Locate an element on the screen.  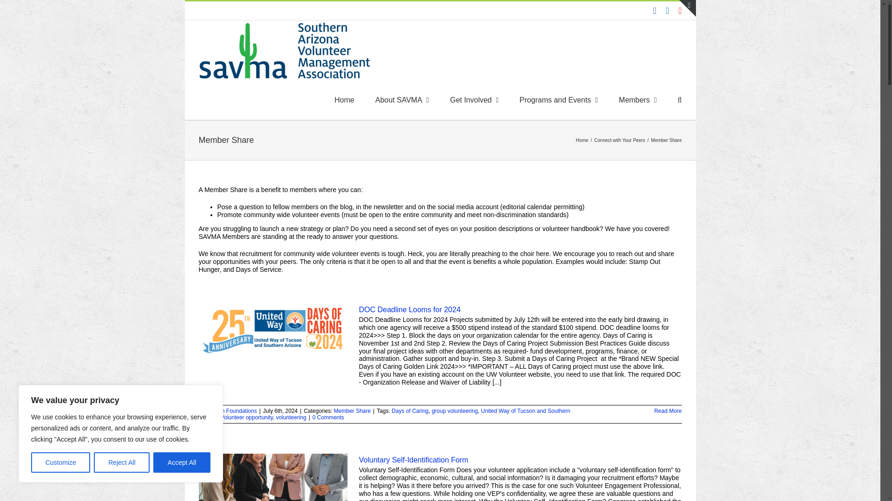
Posts by Tucson Foundations is located at coordinates (231, 411).